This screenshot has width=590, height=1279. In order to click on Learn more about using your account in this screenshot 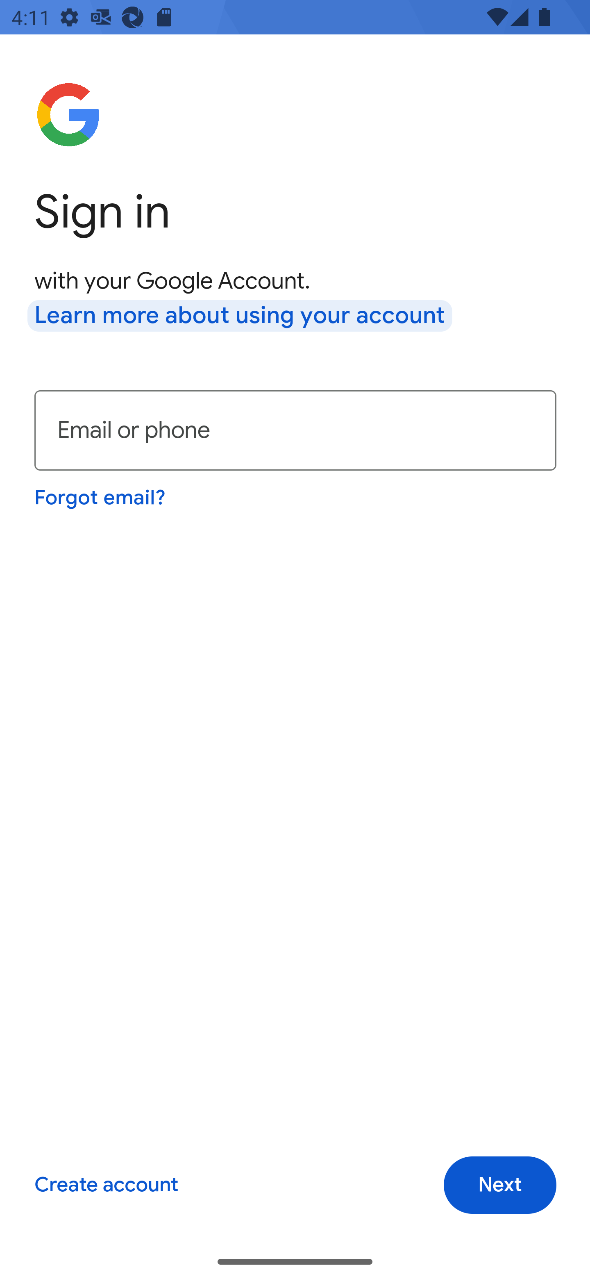, I will do `click(240, 316)`.